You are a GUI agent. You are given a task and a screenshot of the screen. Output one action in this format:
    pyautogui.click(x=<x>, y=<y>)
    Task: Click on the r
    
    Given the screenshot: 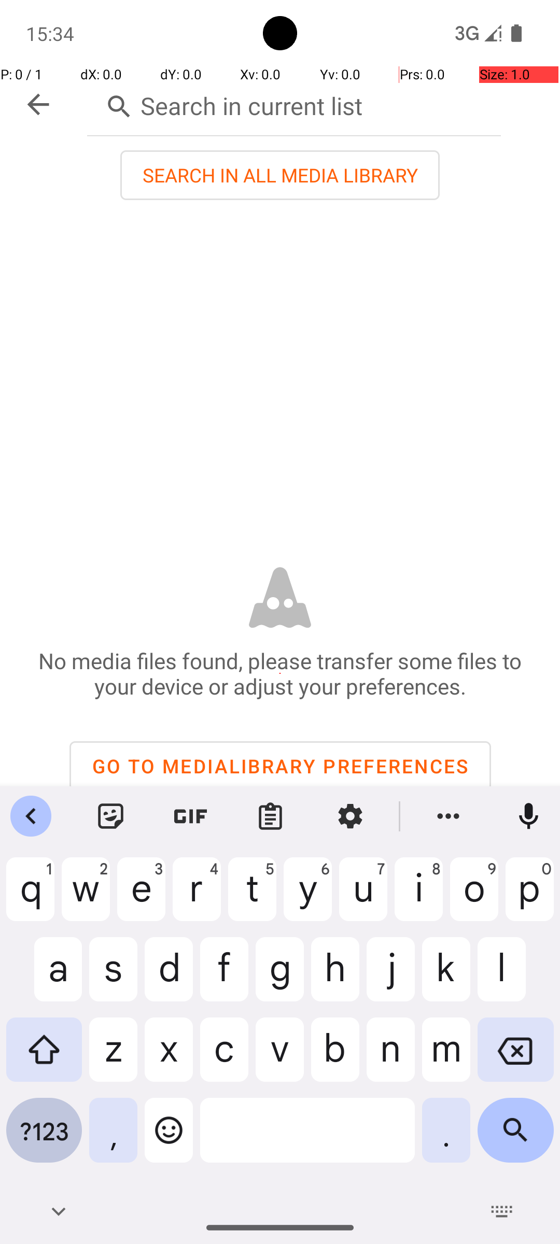 What is the action you would take?
    pyautogui.click(x=197, y=897)
    